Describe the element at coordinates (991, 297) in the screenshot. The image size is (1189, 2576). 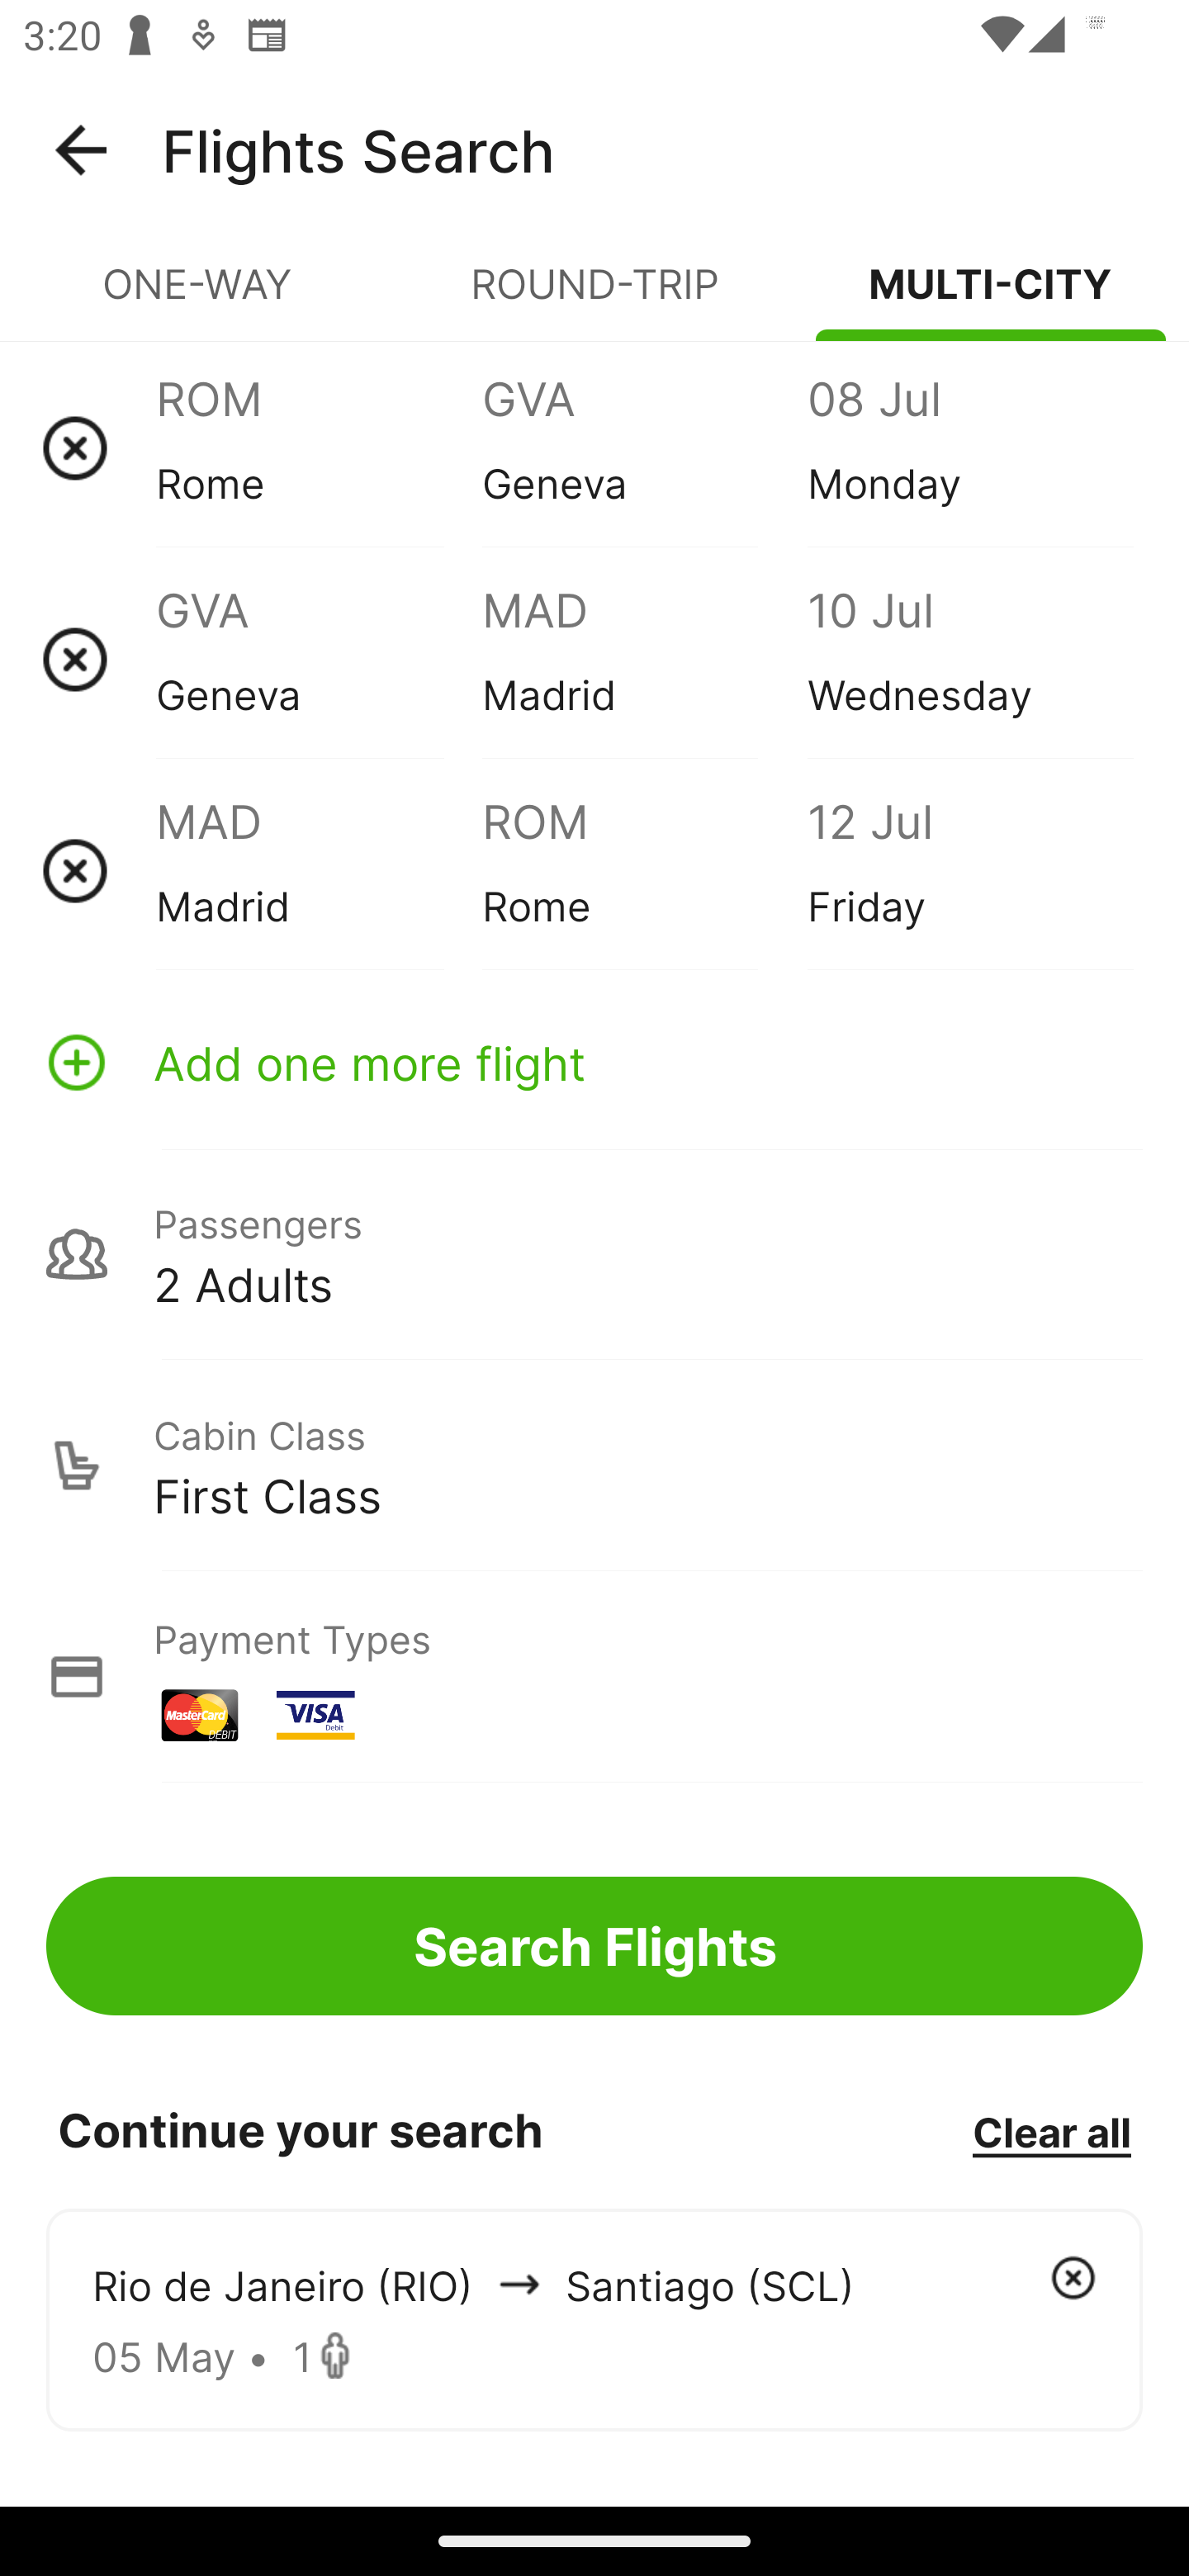
I see `MULTI-CITY` at that location.